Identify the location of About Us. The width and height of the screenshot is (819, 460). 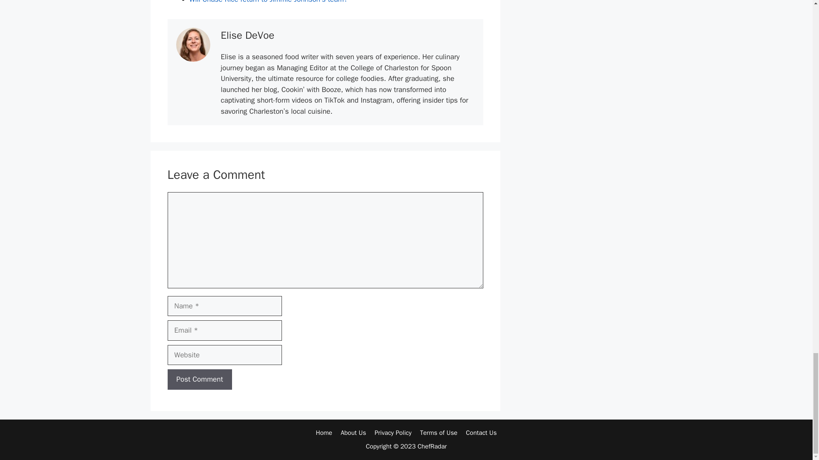
(353, 432).